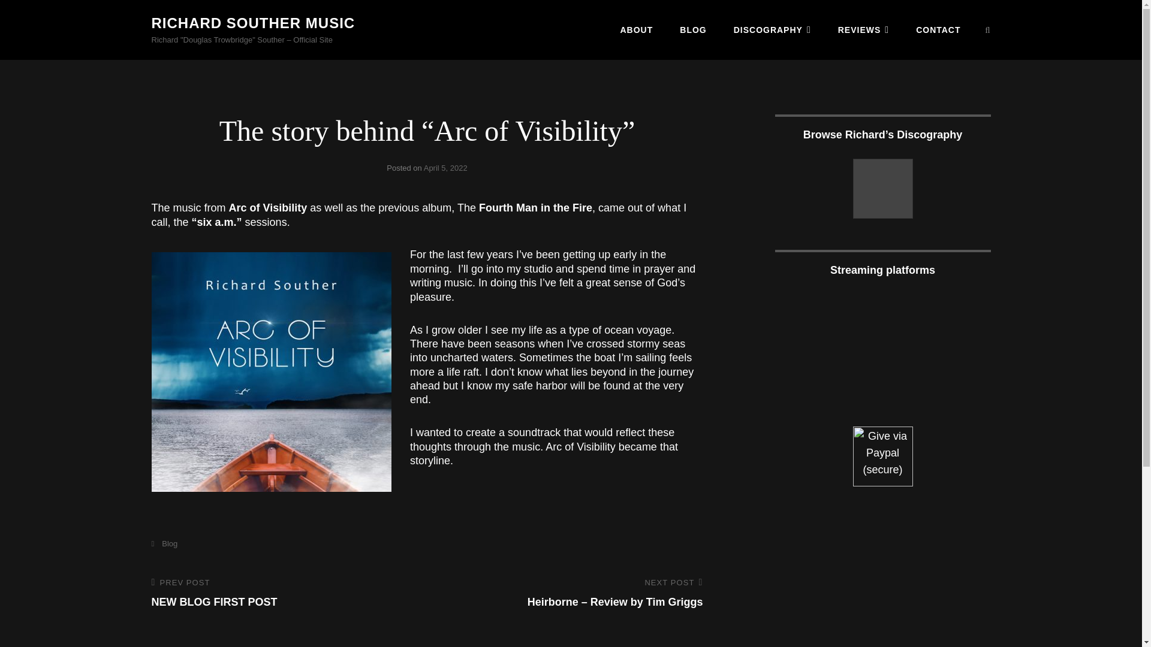  What do you see at coordinates (938, 29) in the screenshot?
I see `Blog` at bounding box center [938, 29].